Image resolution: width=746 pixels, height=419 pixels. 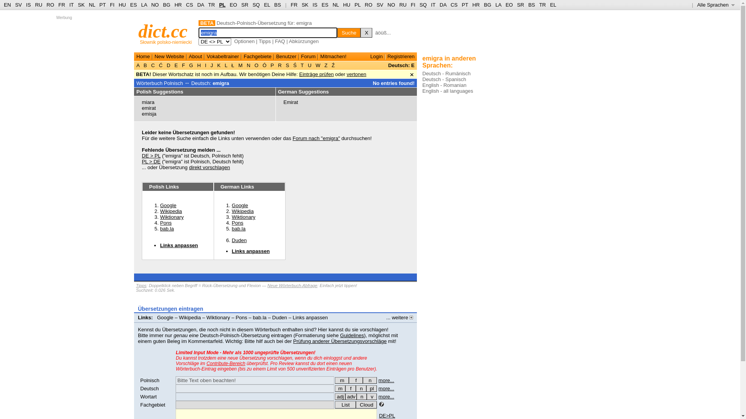 I want to click on more..., so click(x=386, y=380).